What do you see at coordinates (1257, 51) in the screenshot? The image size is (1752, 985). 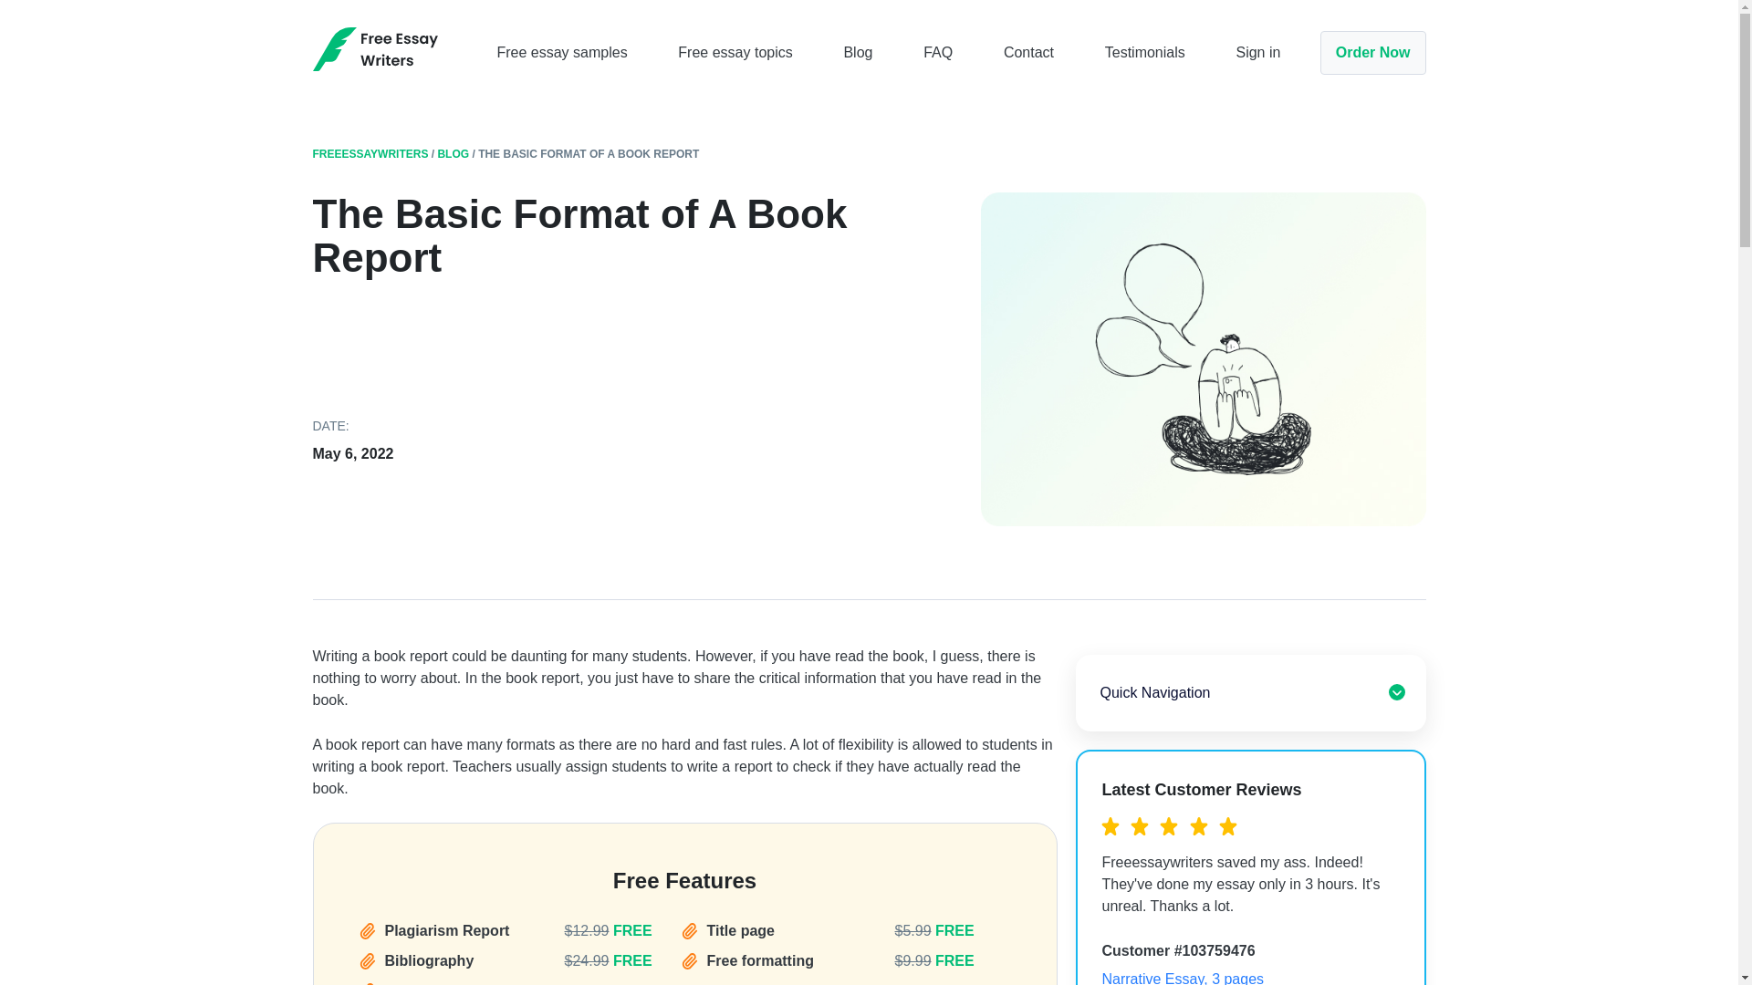 I see `Sign in` at bounding box center [1257, 51].